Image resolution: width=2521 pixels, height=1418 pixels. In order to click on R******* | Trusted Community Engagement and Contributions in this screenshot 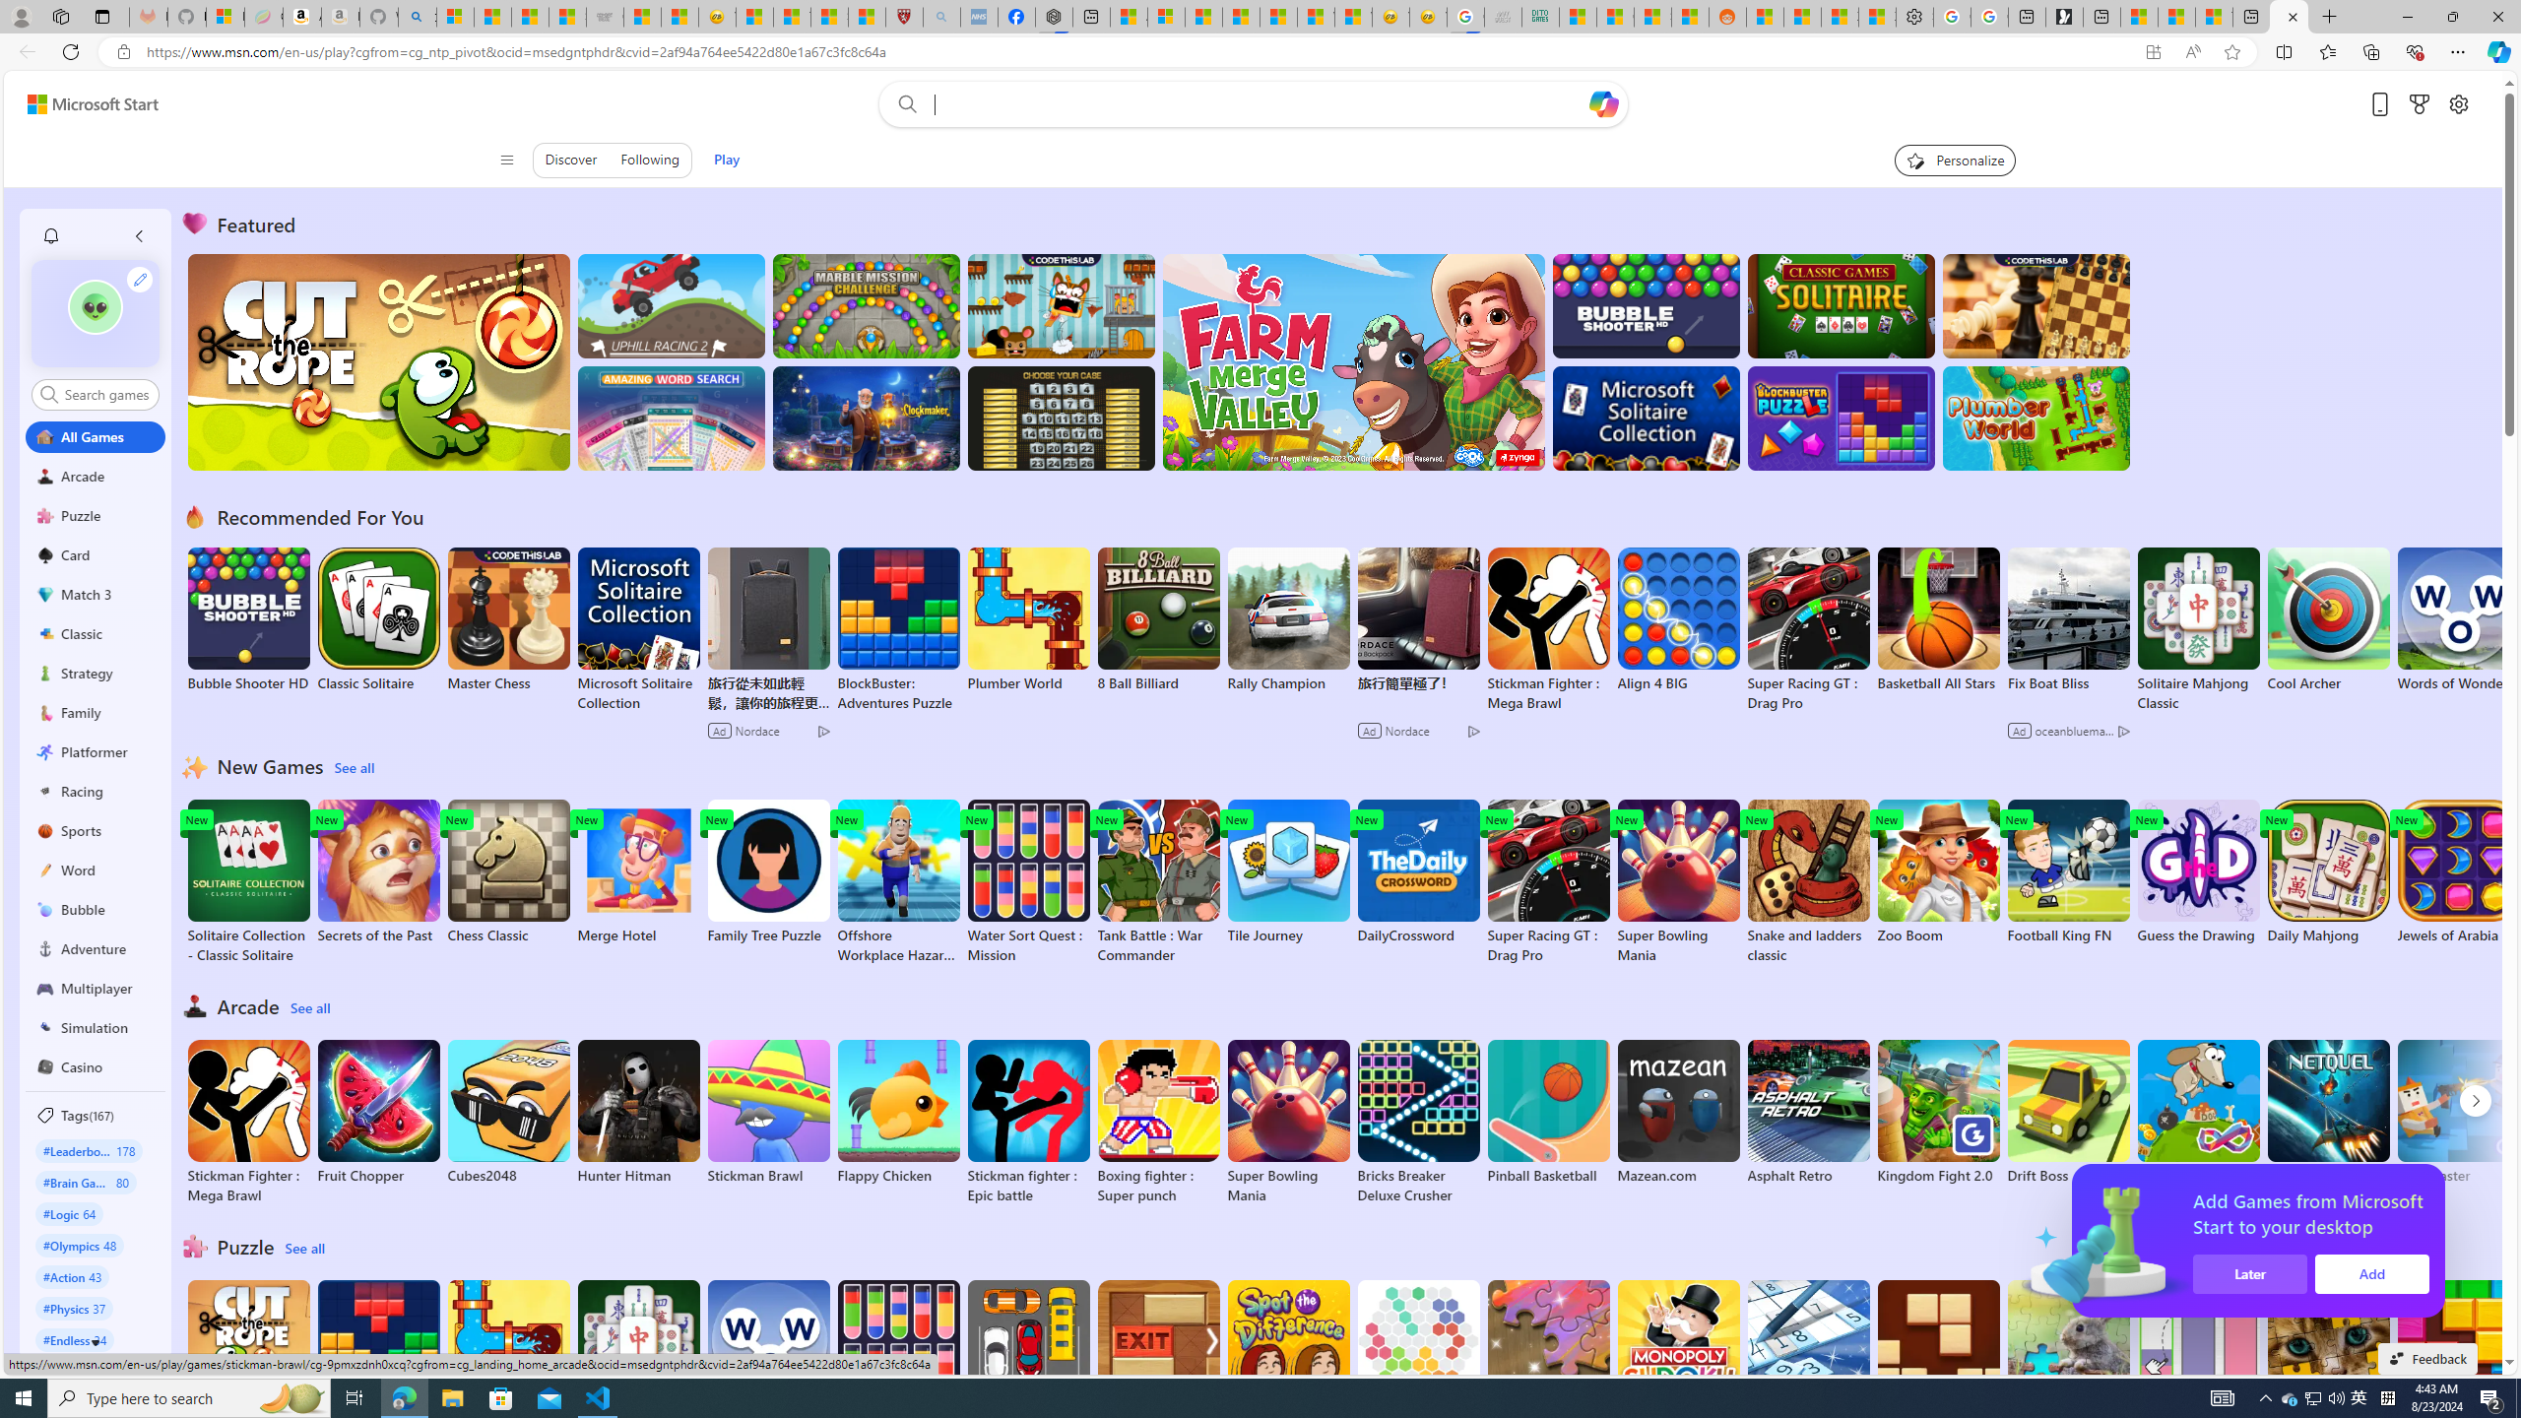, I will do `click(1765, 17)`.